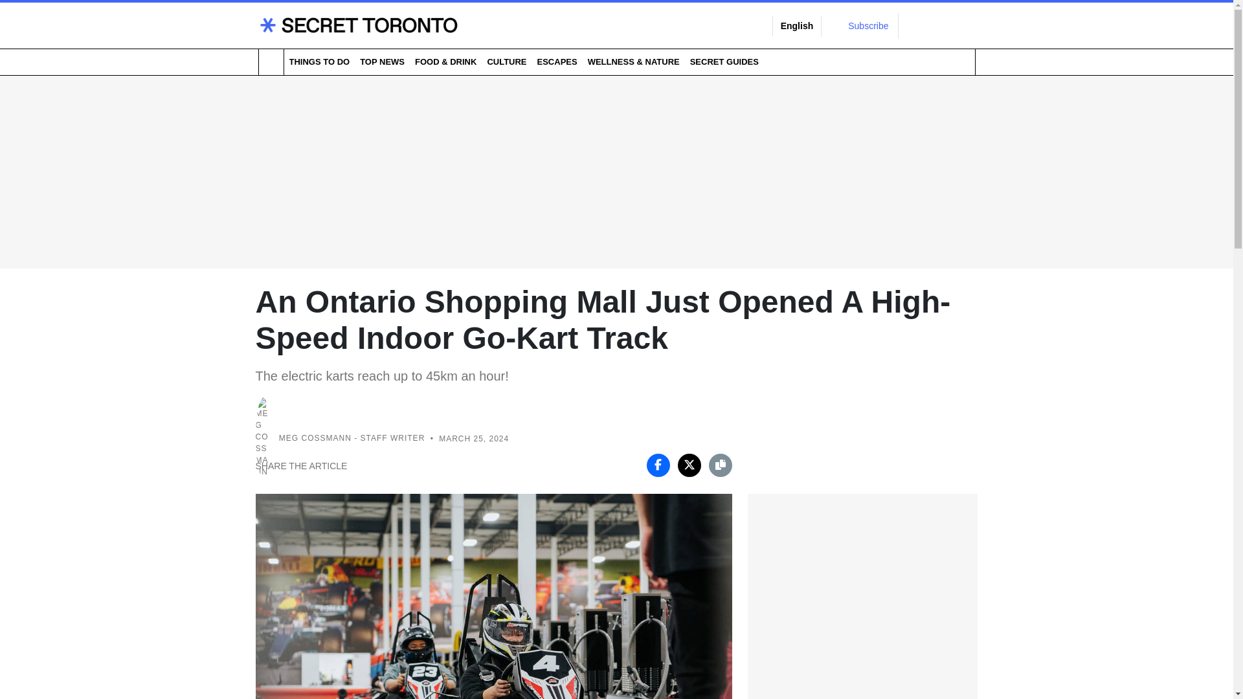 Image resolution: width=1243 pixels, height=699 pixels. Describe the element at coordinates (797, 26) in the screenshot. I see `English` at that location.